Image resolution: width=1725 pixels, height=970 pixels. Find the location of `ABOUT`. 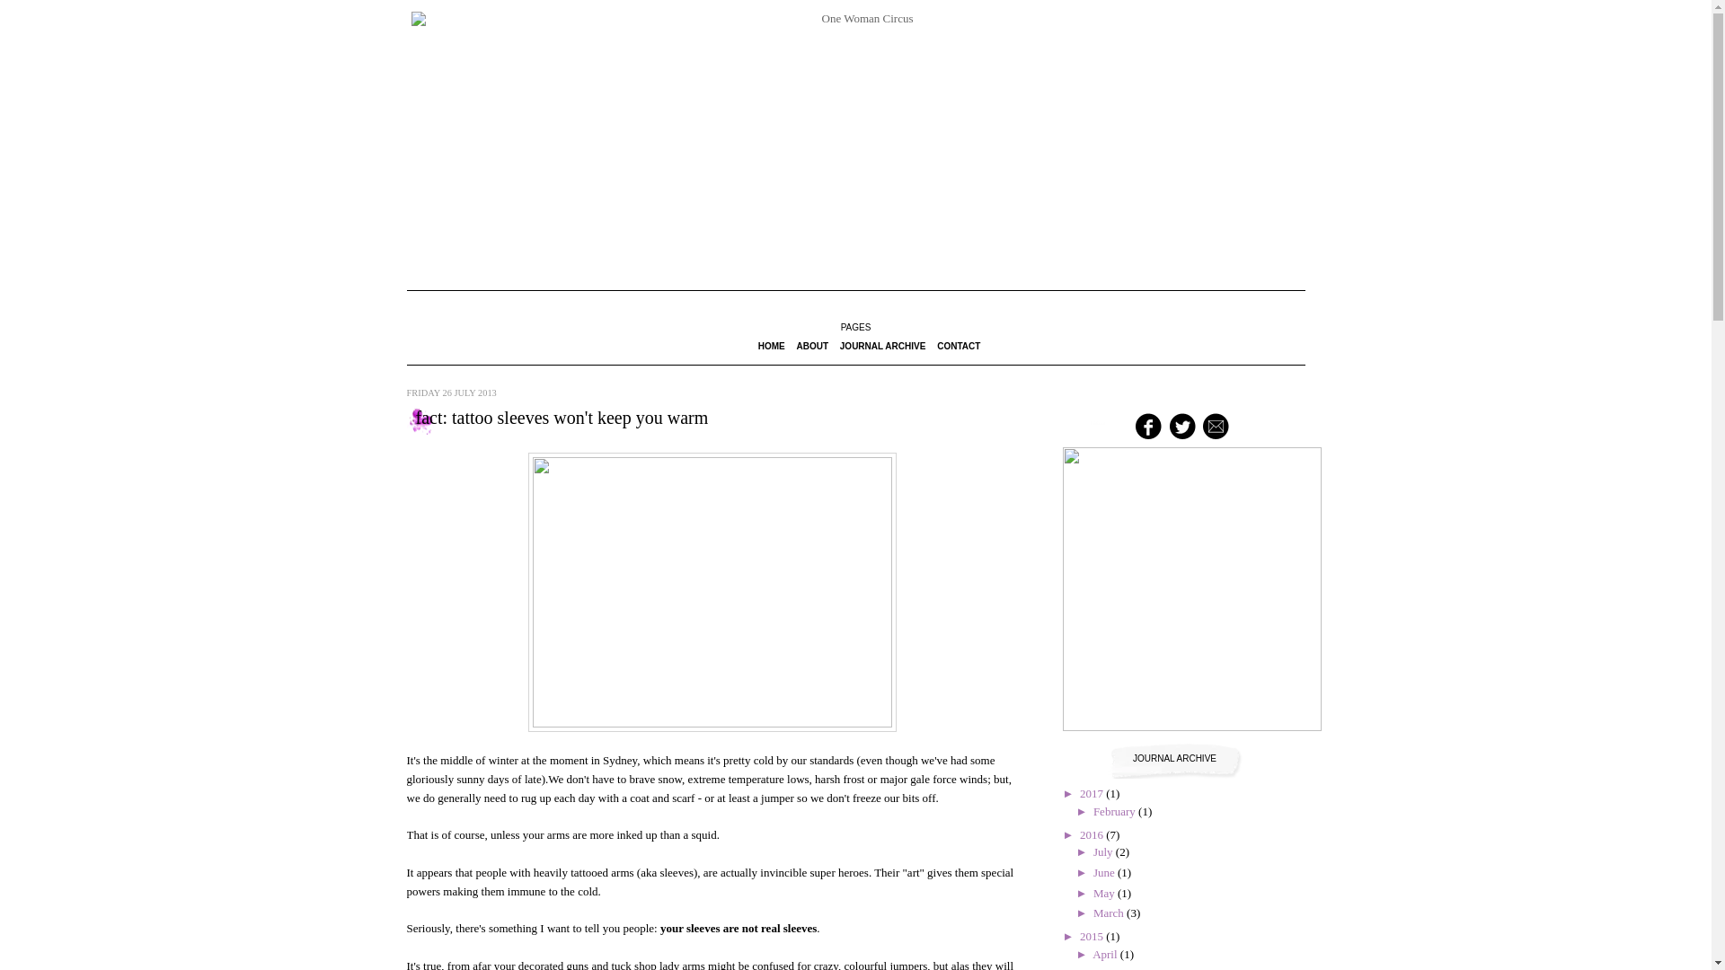

ABOUT is located at coordinates (812, 347).